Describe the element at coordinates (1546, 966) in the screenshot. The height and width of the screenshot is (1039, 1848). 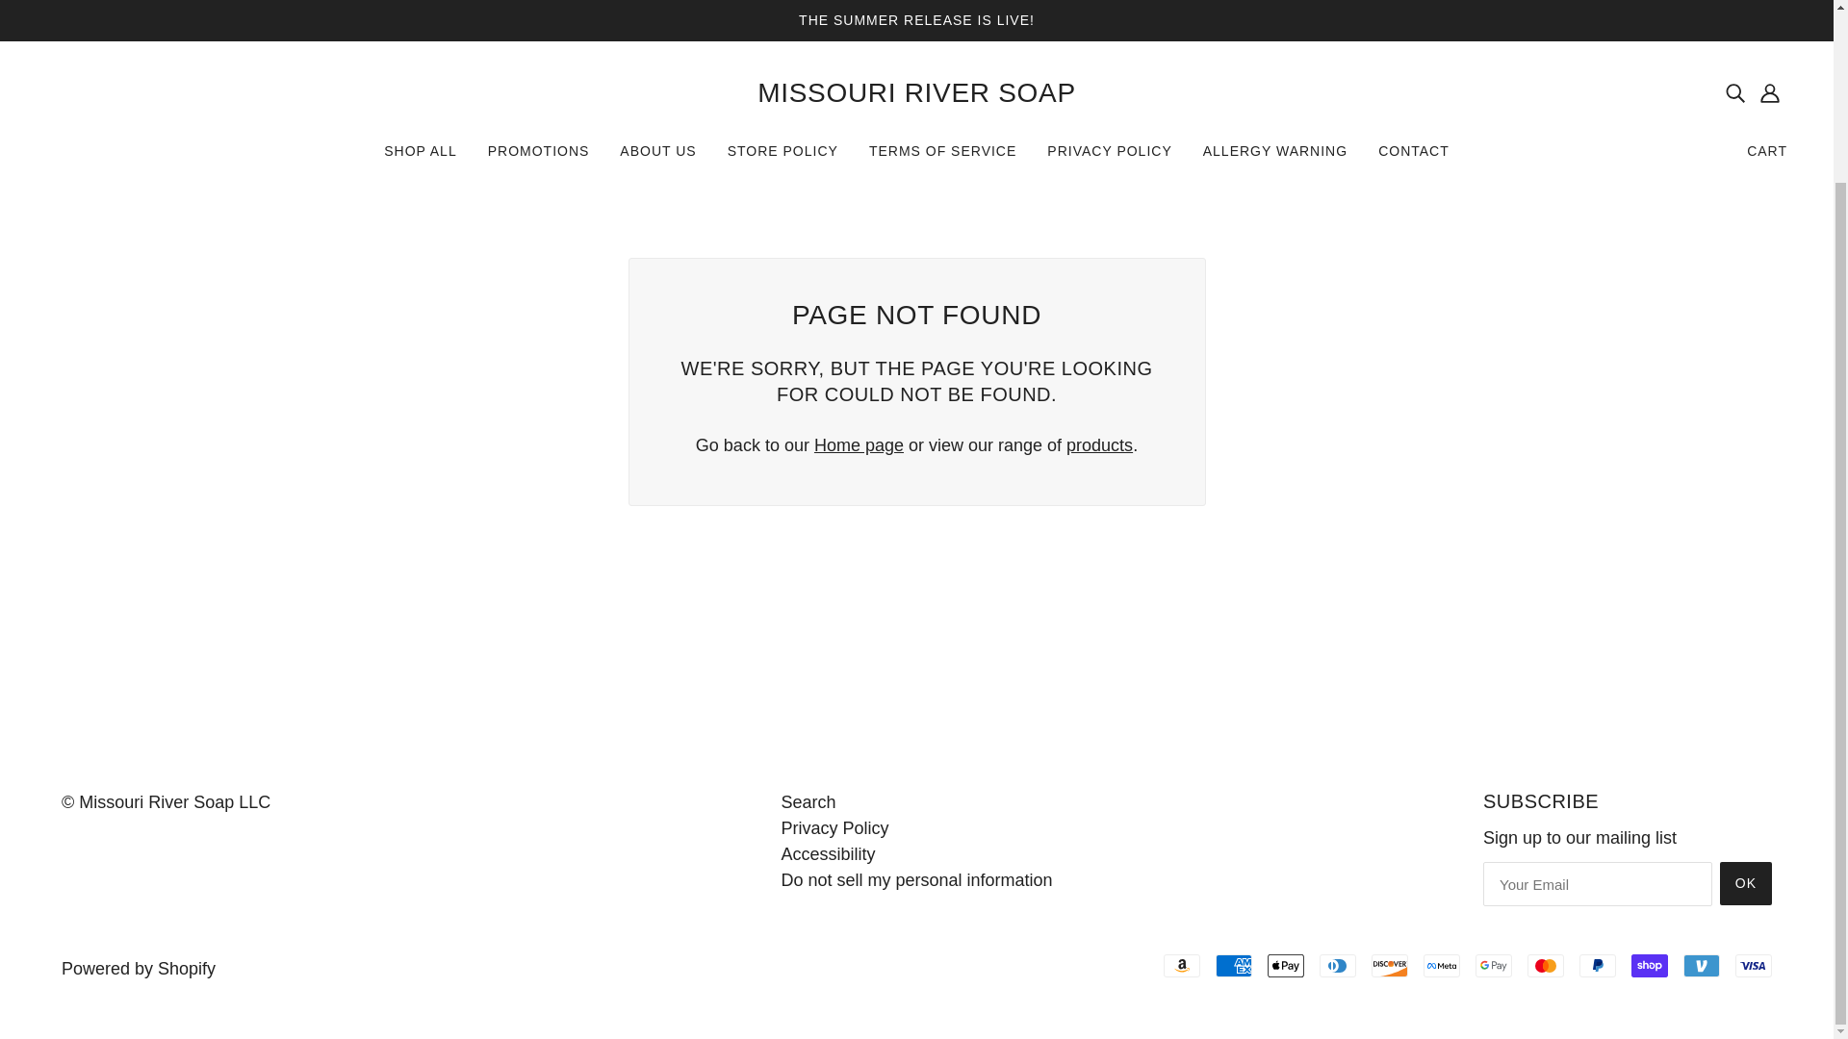
I see `Mastercard` at that location.